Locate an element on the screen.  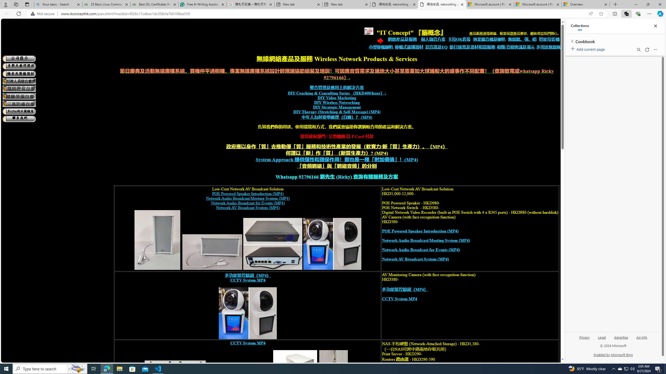
Back to list of collections is located at coordinates (572, 41).